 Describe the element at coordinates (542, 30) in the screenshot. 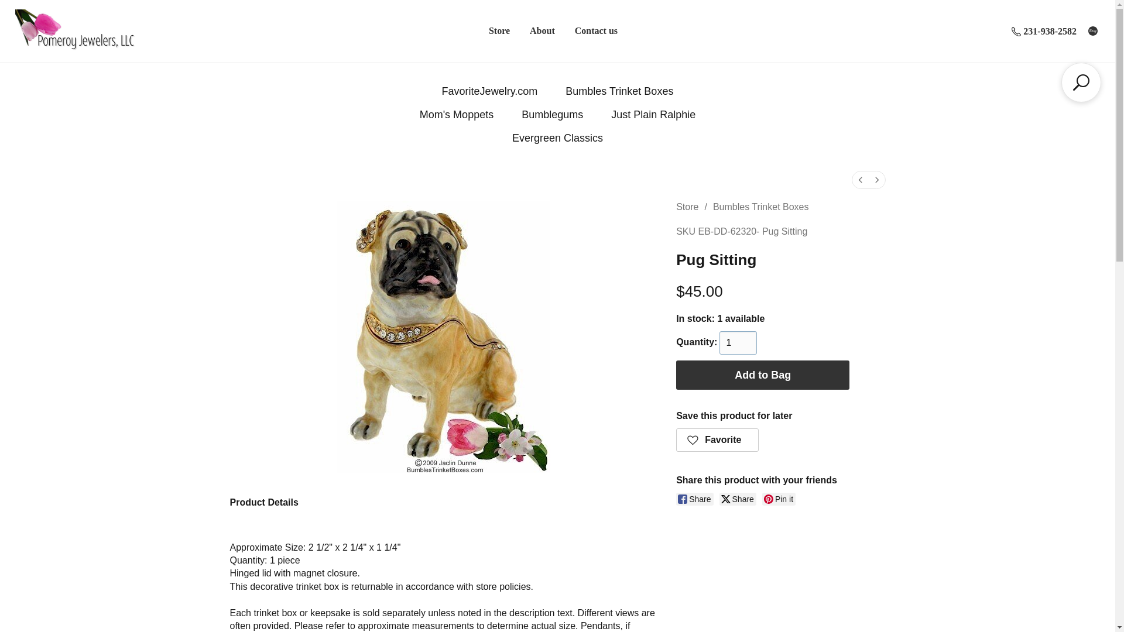

I see `About` at that location.